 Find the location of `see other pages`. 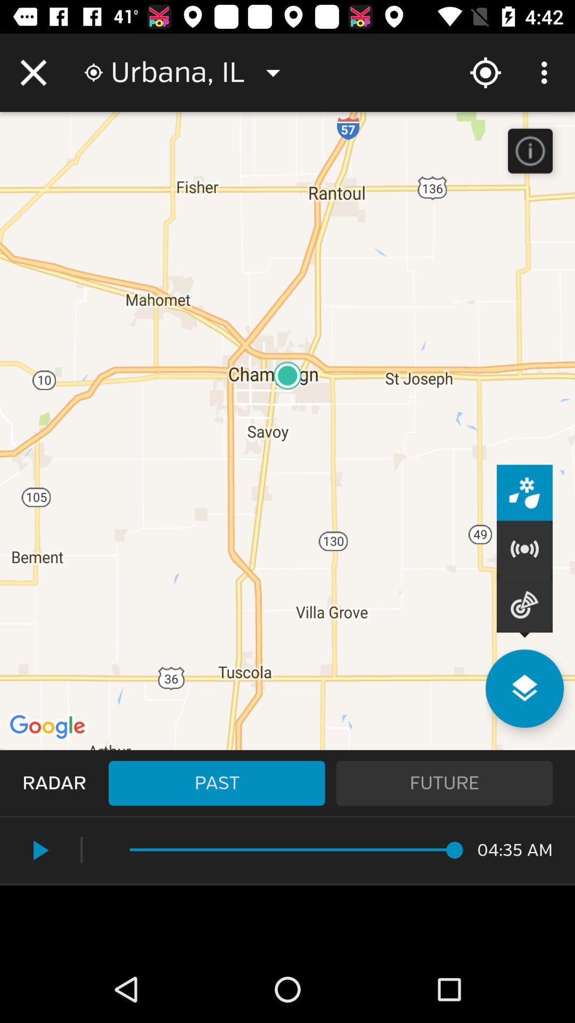

see other pages is located at coordinates (525, 688).